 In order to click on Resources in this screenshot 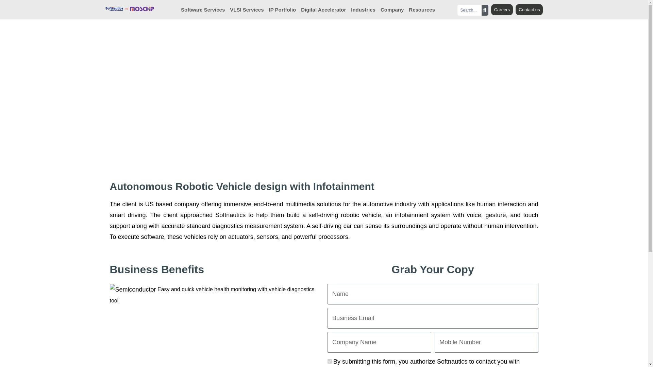, I will do `click(422, 10)`.